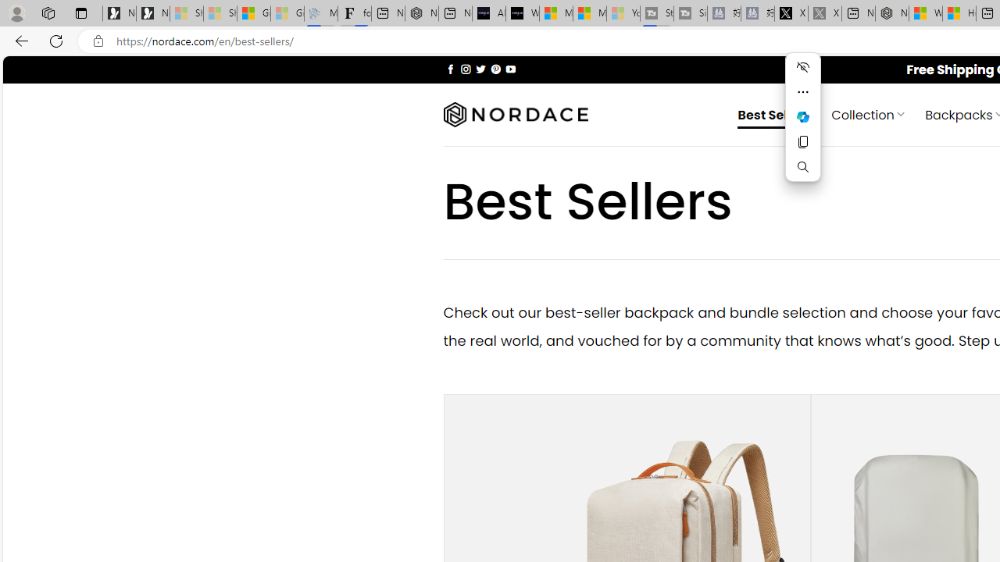 The image size is (1000, 562). I want to click on Nordace - #1 Japanese Best-Seller - Siena Smart Backpack, so click(421, 14).